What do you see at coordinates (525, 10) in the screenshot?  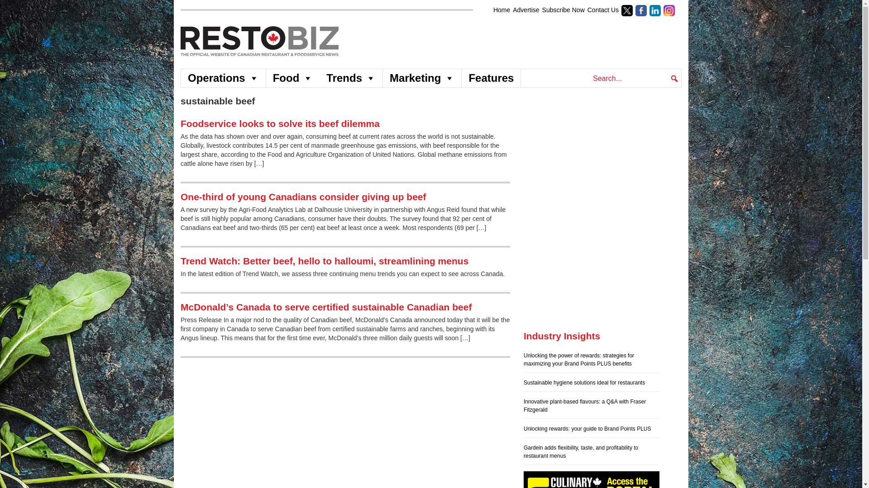 I see `Advertise` at bounding box center [525, 10].